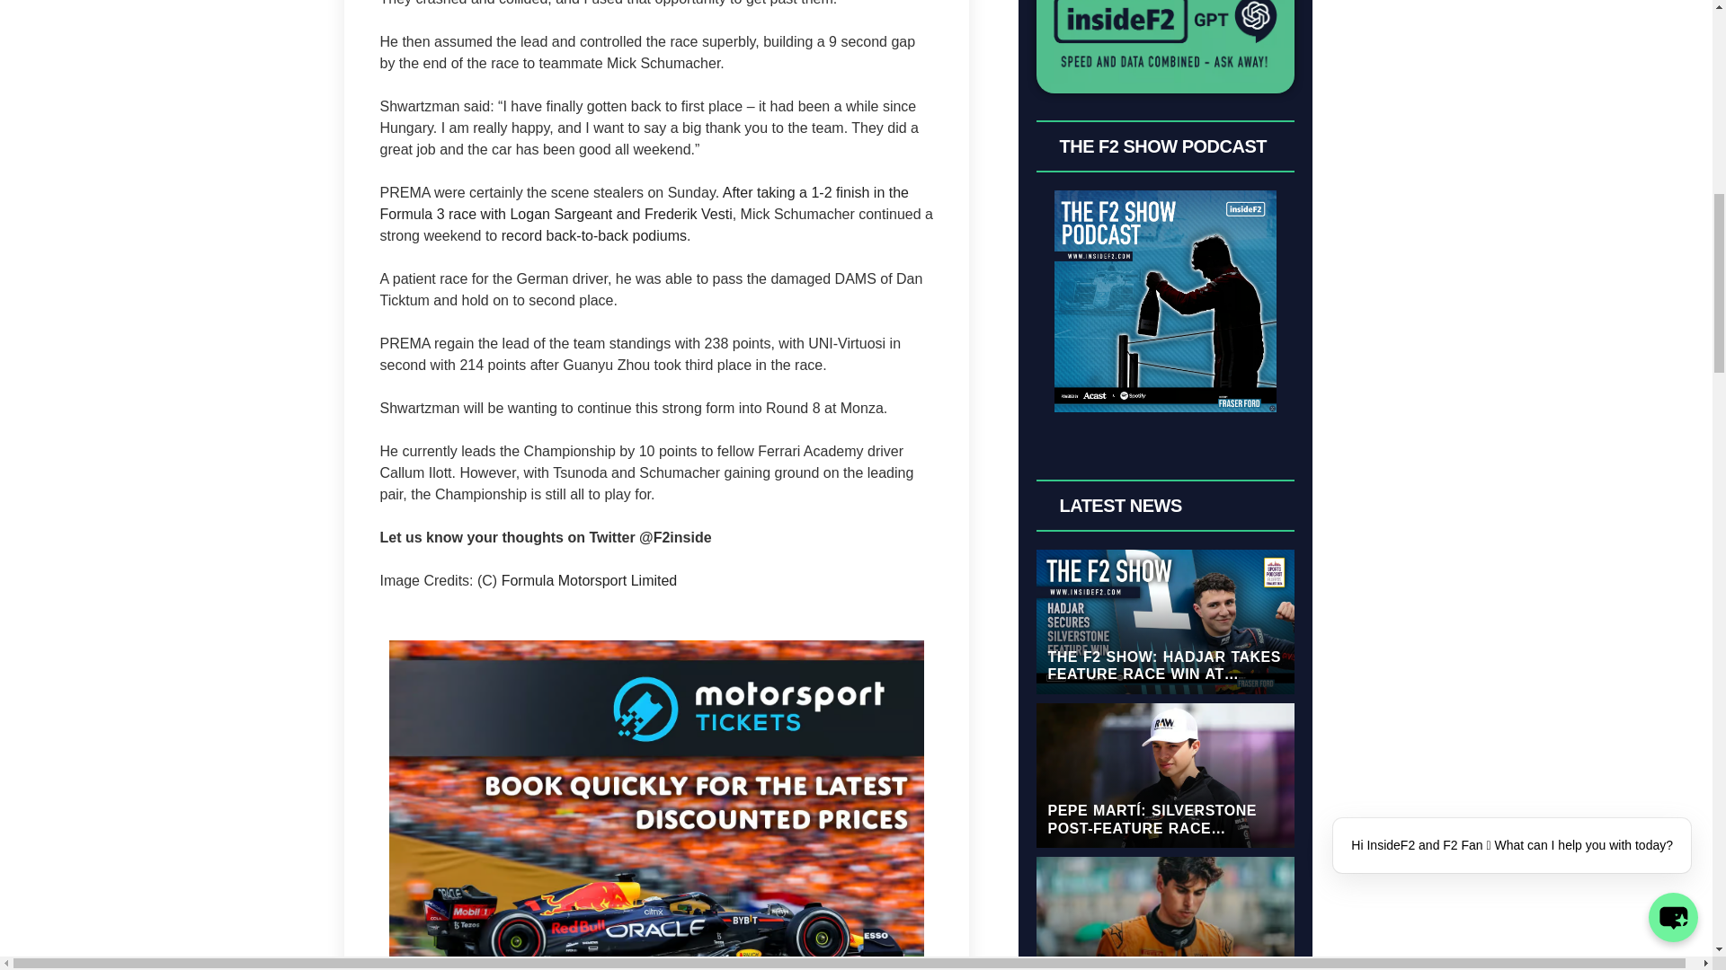 The width and height of the screenshot is (1726, 970). Describe the element at coordinates (590, 580) in the screenshot. I see `Formula Motorsport Limited` at that location.